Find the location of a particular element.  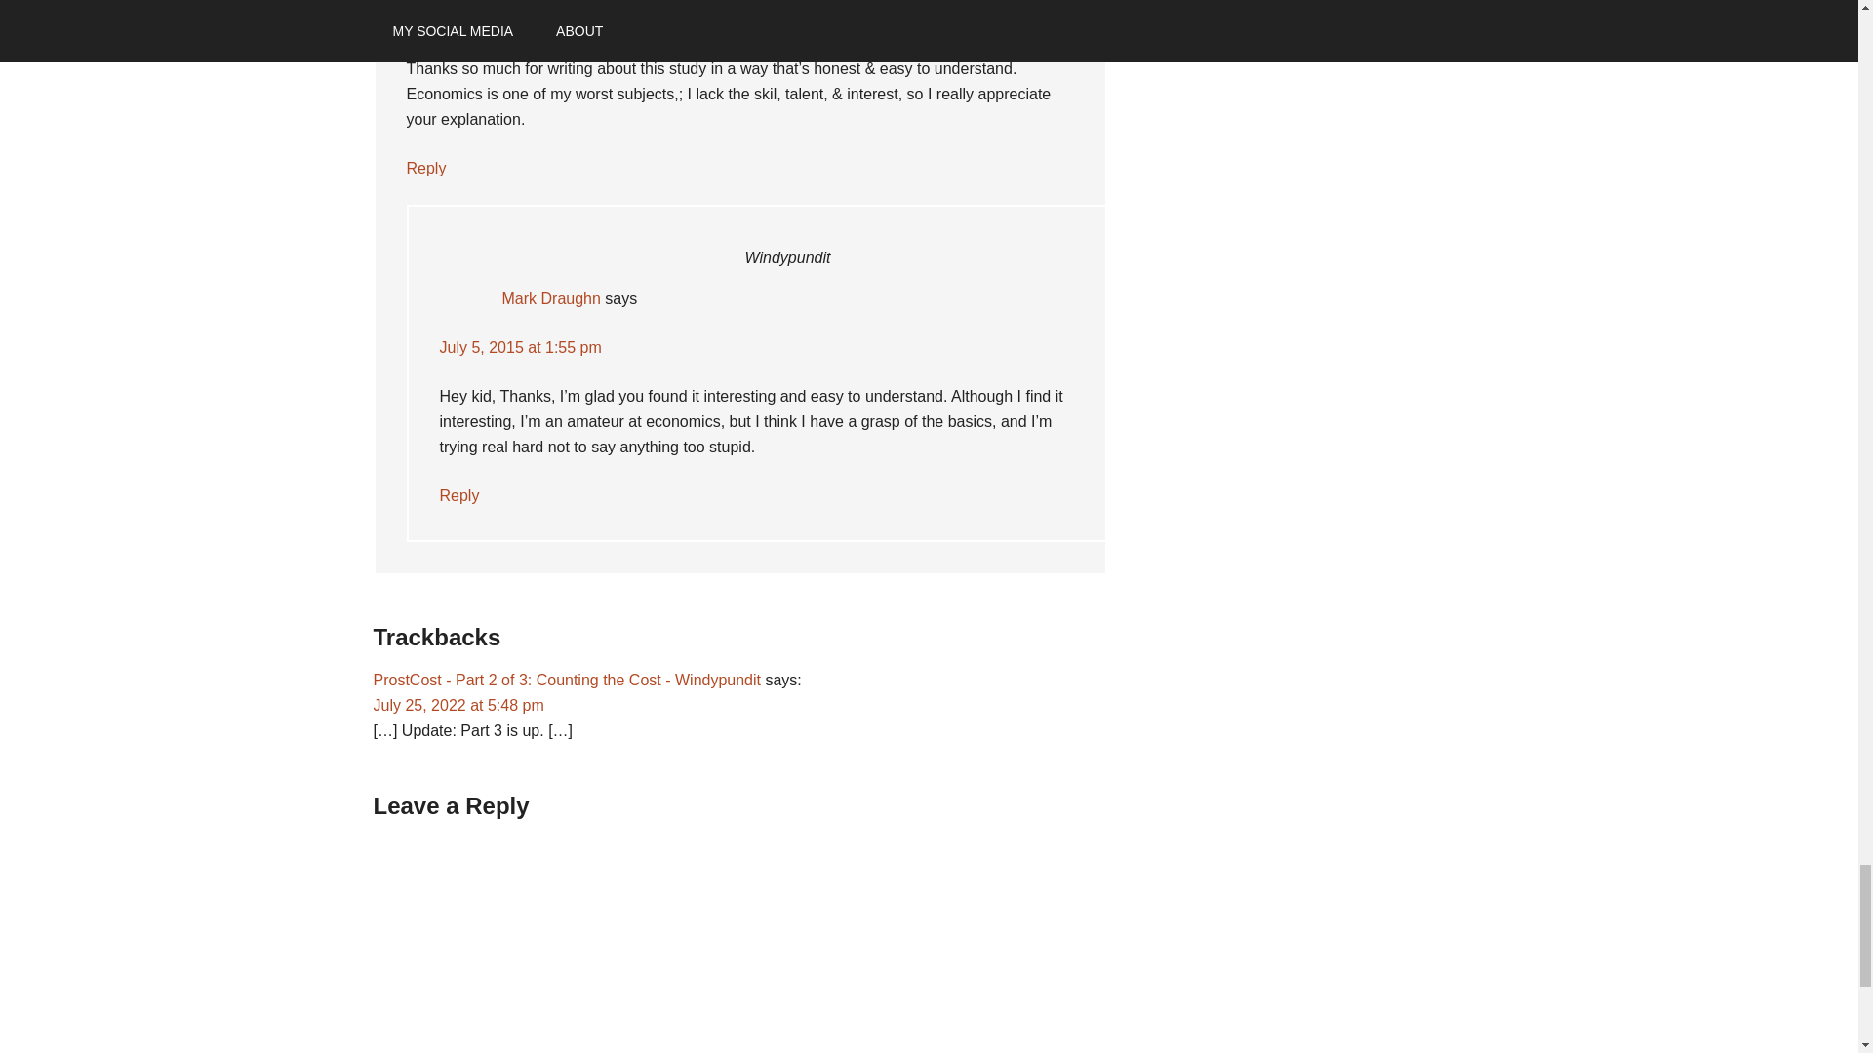

Comment Form is located at coordinates (738, 944).